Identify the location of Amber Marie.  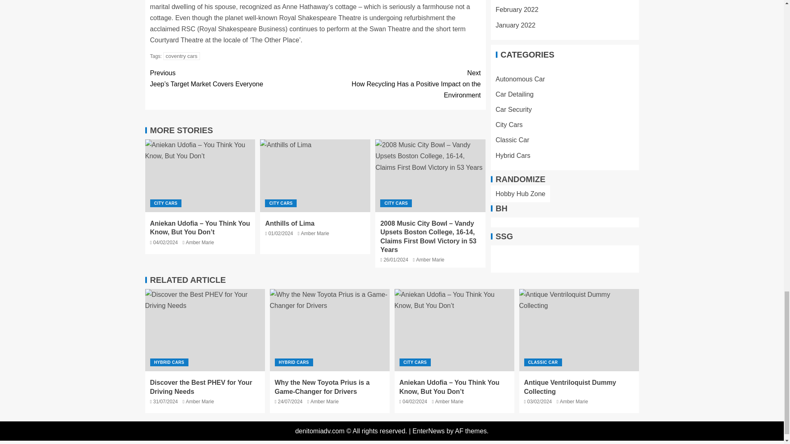
(200, 243).